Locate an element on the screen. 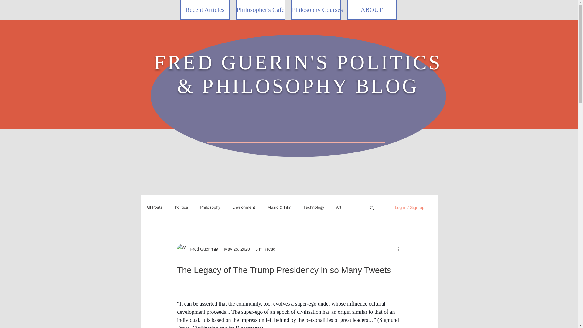 The height and width of the screenshot is (328, 583). Recent Articles is located at coordinates (205, 10).